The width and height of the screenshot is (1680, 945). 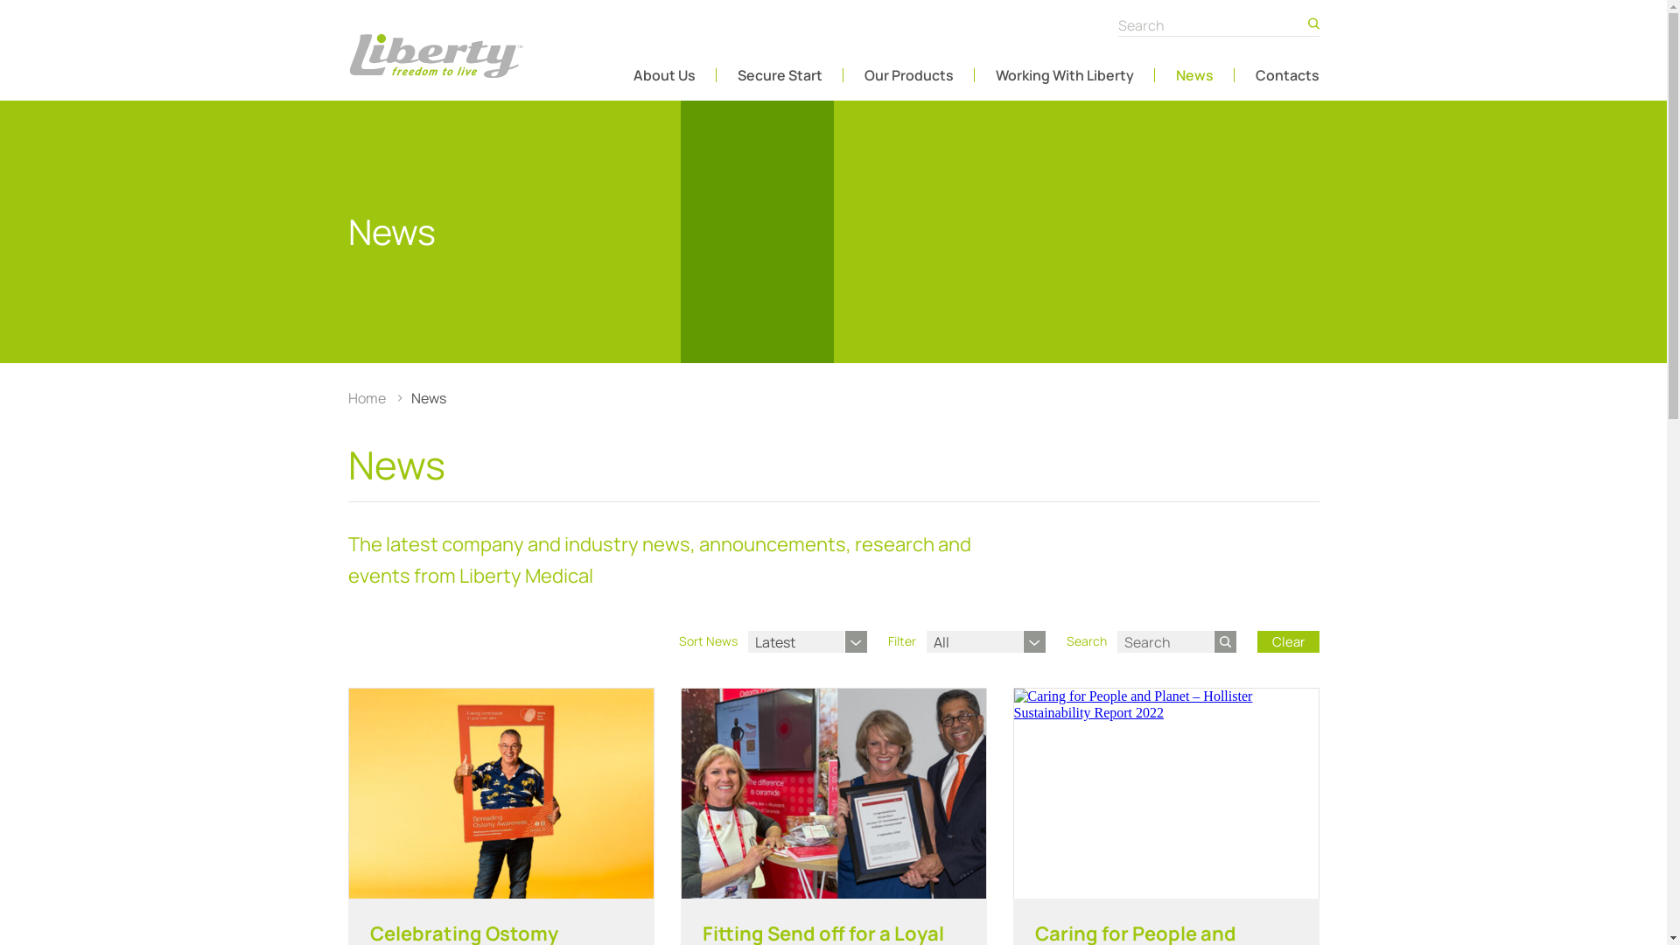 What do you see at coordinates (1195, 75) in the screenshot?
I see `News` at bounding box center [1195, 75].